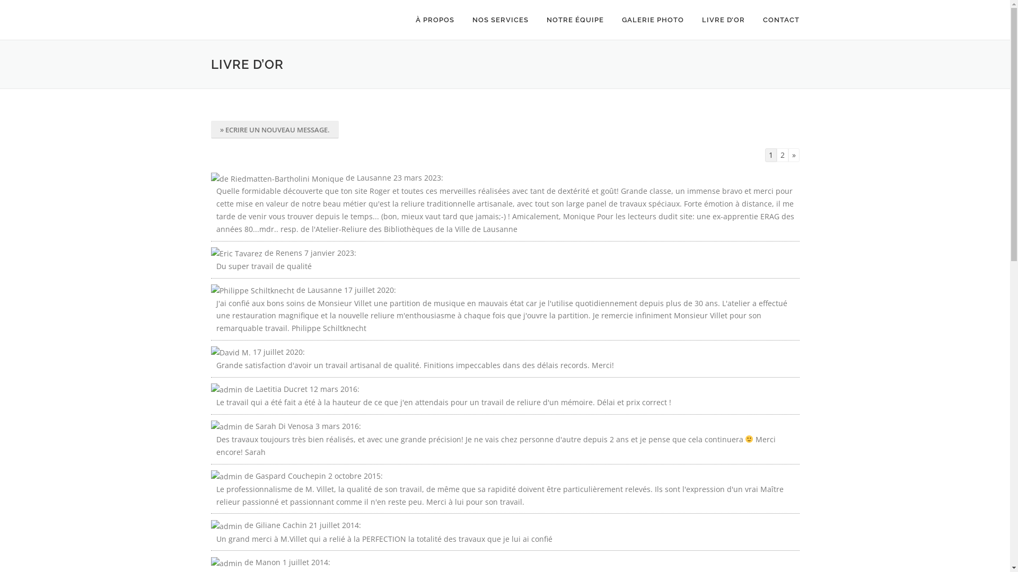 The image size is (1018, 572). Describe the element at coordinates (30, 6) in the screenshot. I see `Aller au contenu` at that location.